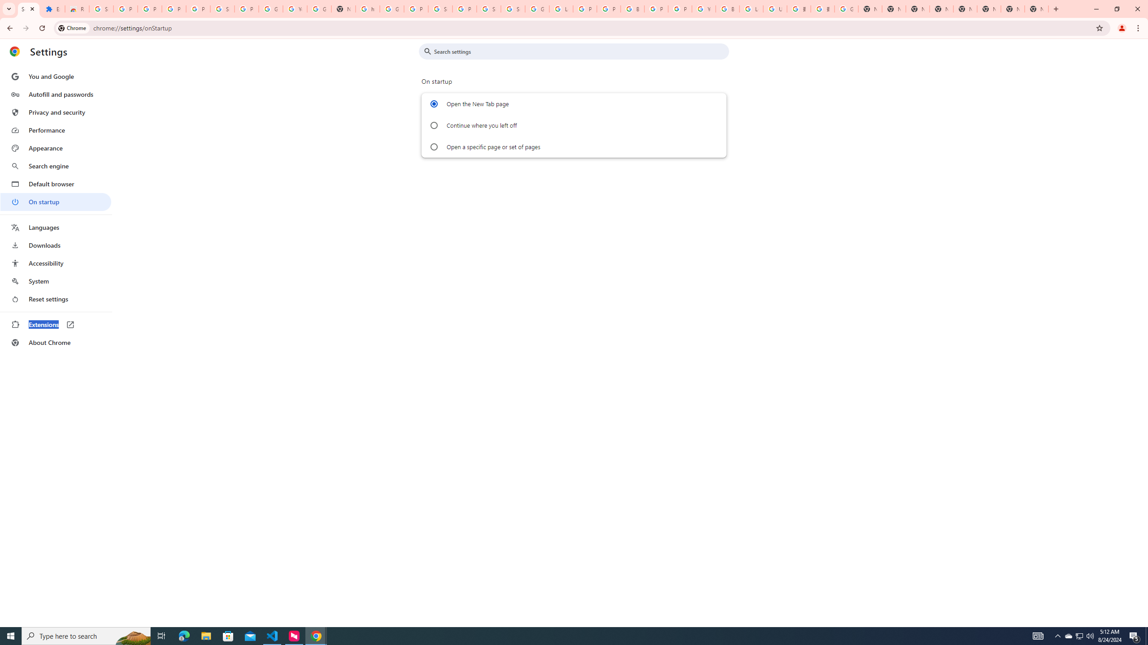  I want to click on YouTube, so click(704, 9).